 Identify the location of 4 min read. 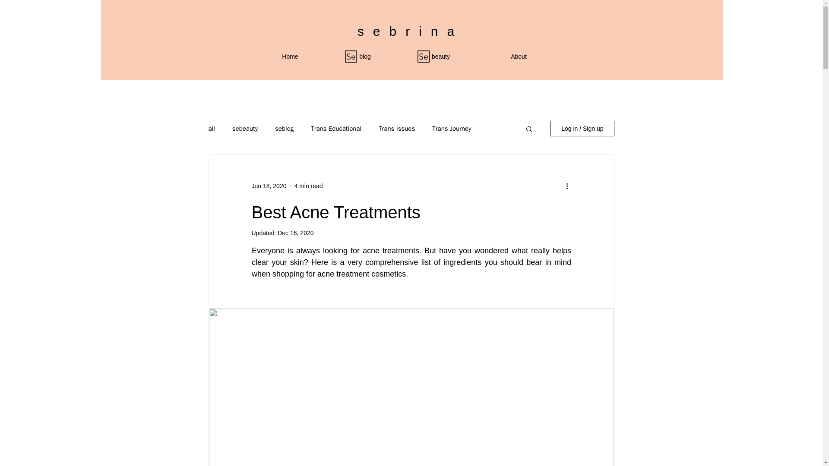
(308, 186).